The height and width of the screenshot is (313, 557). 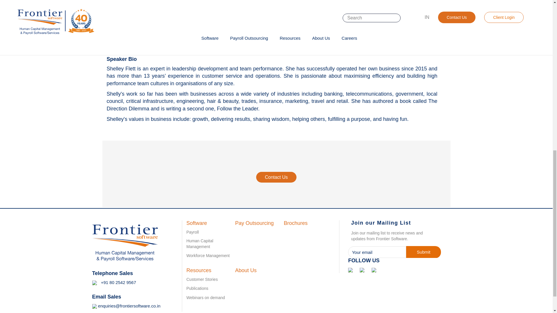 What do you see at coordinates (350, 270) in the screenshot?
I see `Follow us on Facebook` at bounding box center [350, 270].